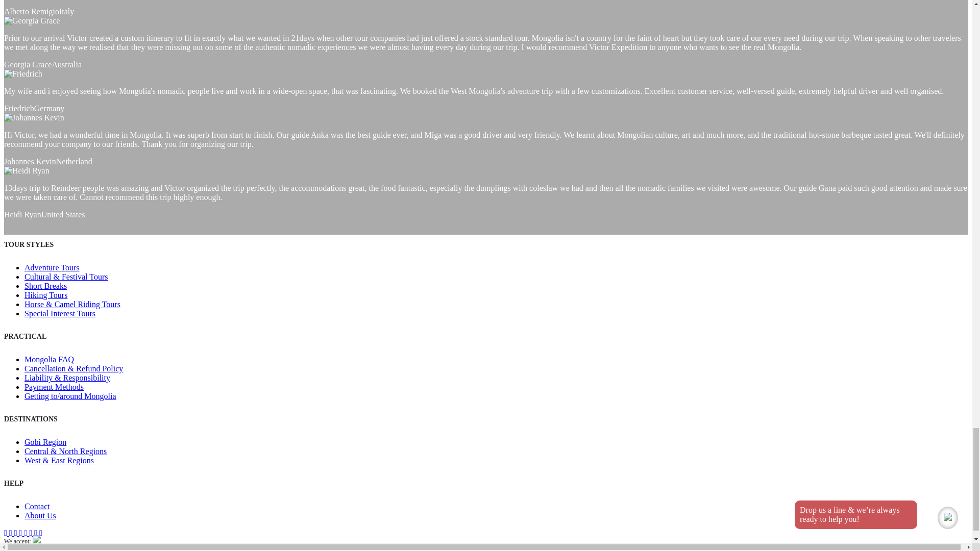 The image size is (980, 551). What do you see at coordinates (9, 533) in the screenshot?
I see `Facebook` at bounding box center [9, 533].